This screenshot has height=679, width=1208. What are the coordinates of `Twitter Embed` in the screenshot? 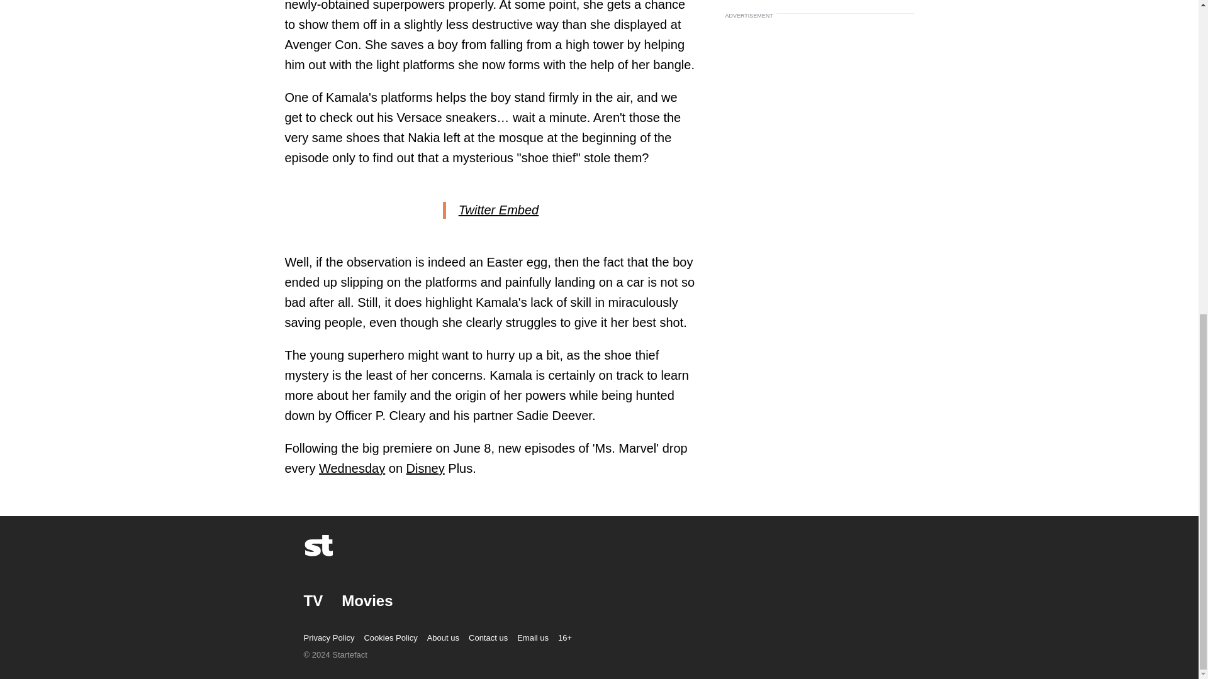 It's located at (498, 209).